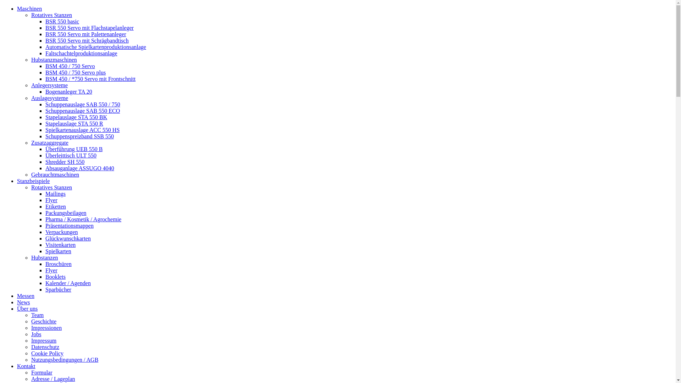 The image size is (681, 383). I want to click on News, so click(23, 302).